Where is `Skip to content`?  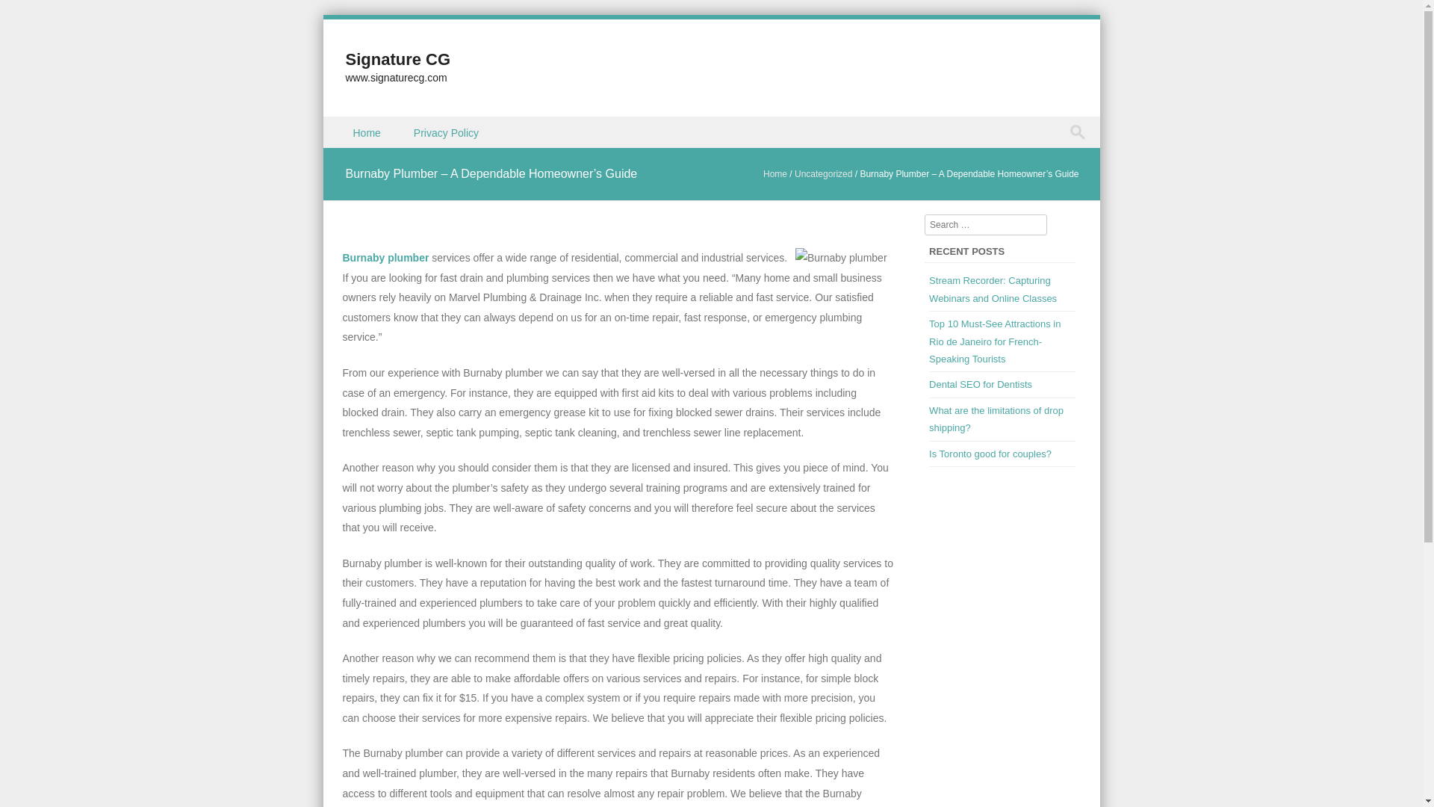 Skip to content is located at coordinates (357, 126).